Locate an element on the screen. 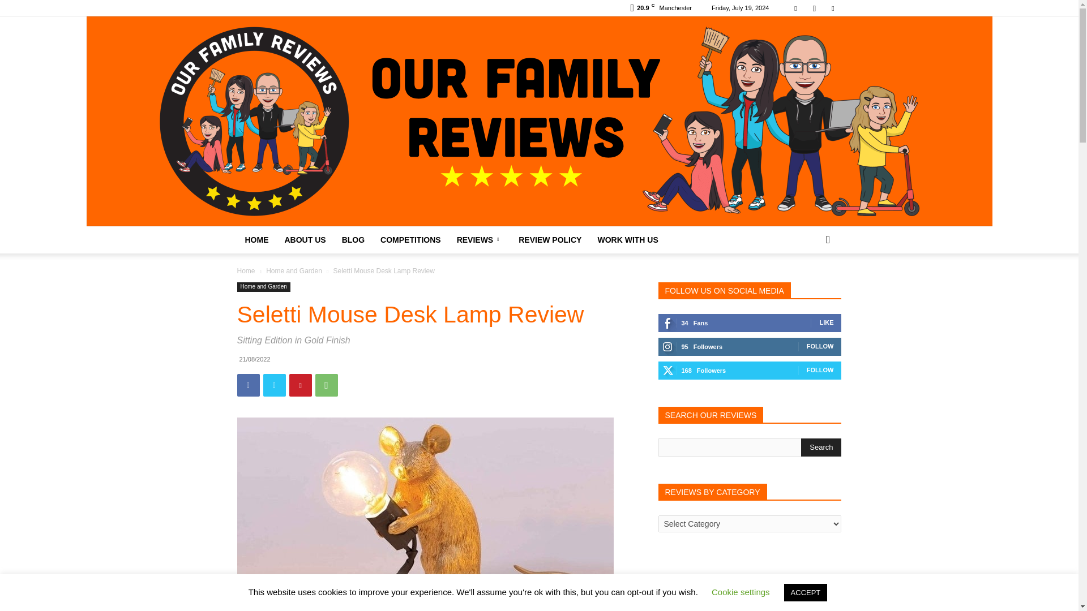  ABOUT US is located at coordinates (305, 240).